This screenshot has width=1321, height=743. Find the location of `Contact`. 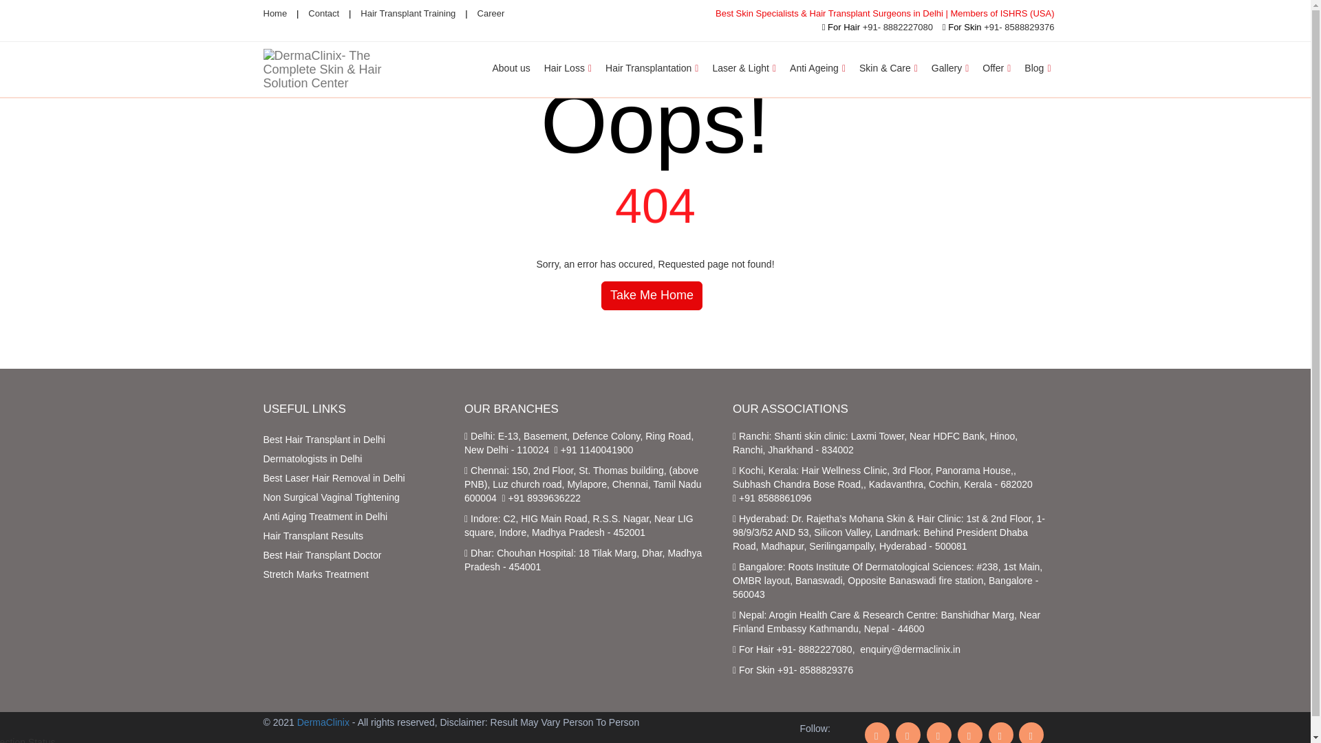

Contact is located at coordinates (323, 13).